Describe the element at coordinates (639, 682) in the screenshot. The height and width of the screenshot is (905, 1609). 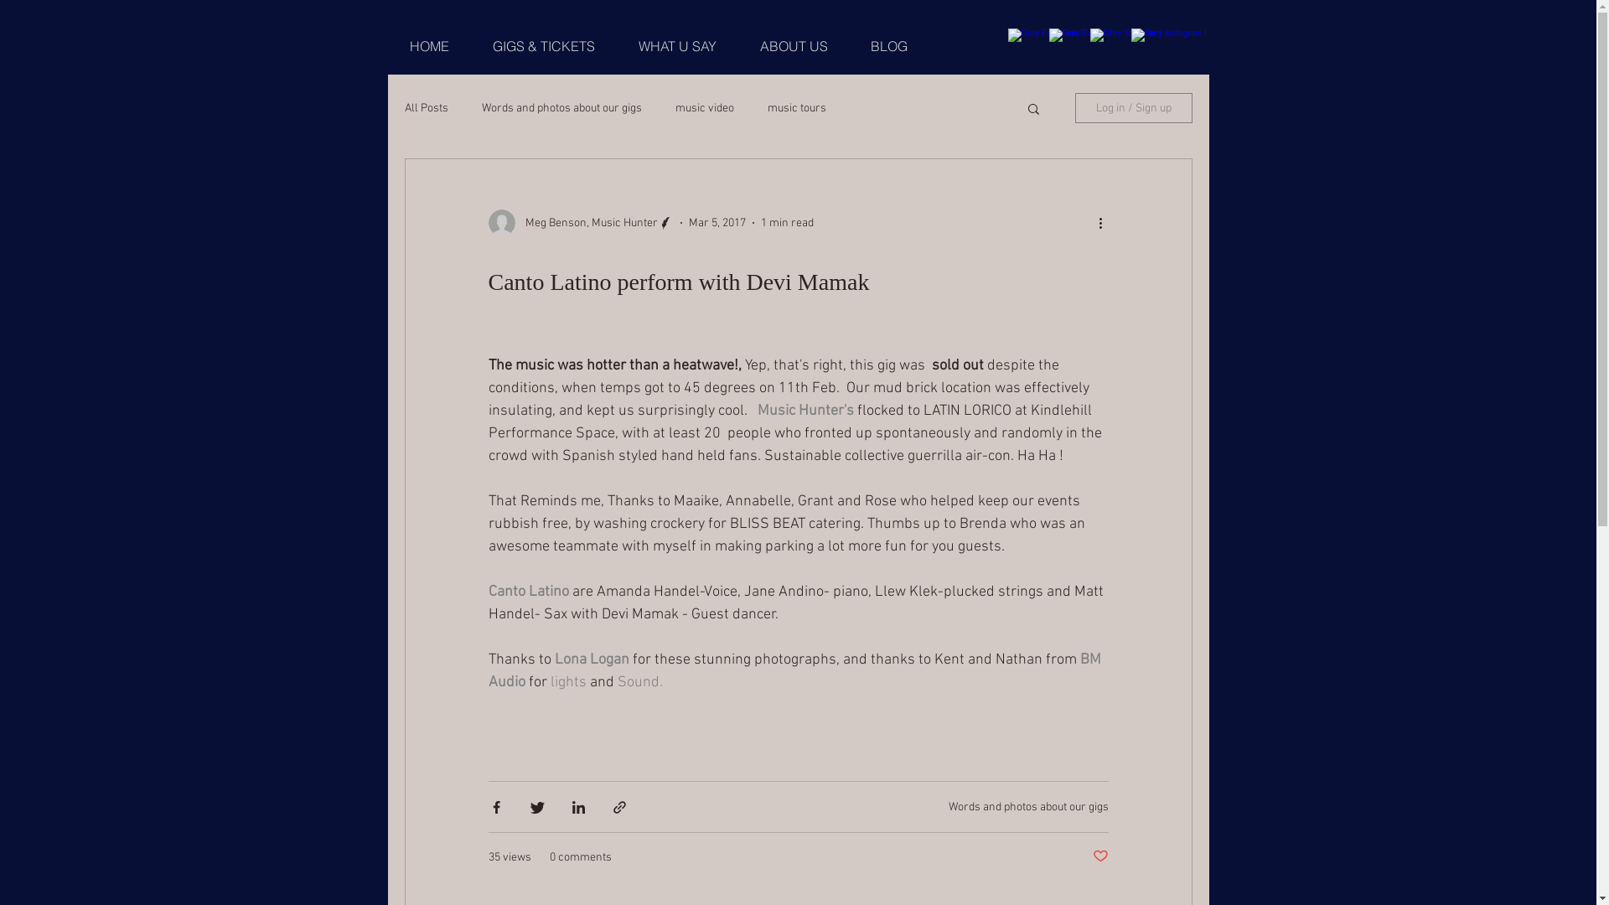
I see `Sound.` at that location.